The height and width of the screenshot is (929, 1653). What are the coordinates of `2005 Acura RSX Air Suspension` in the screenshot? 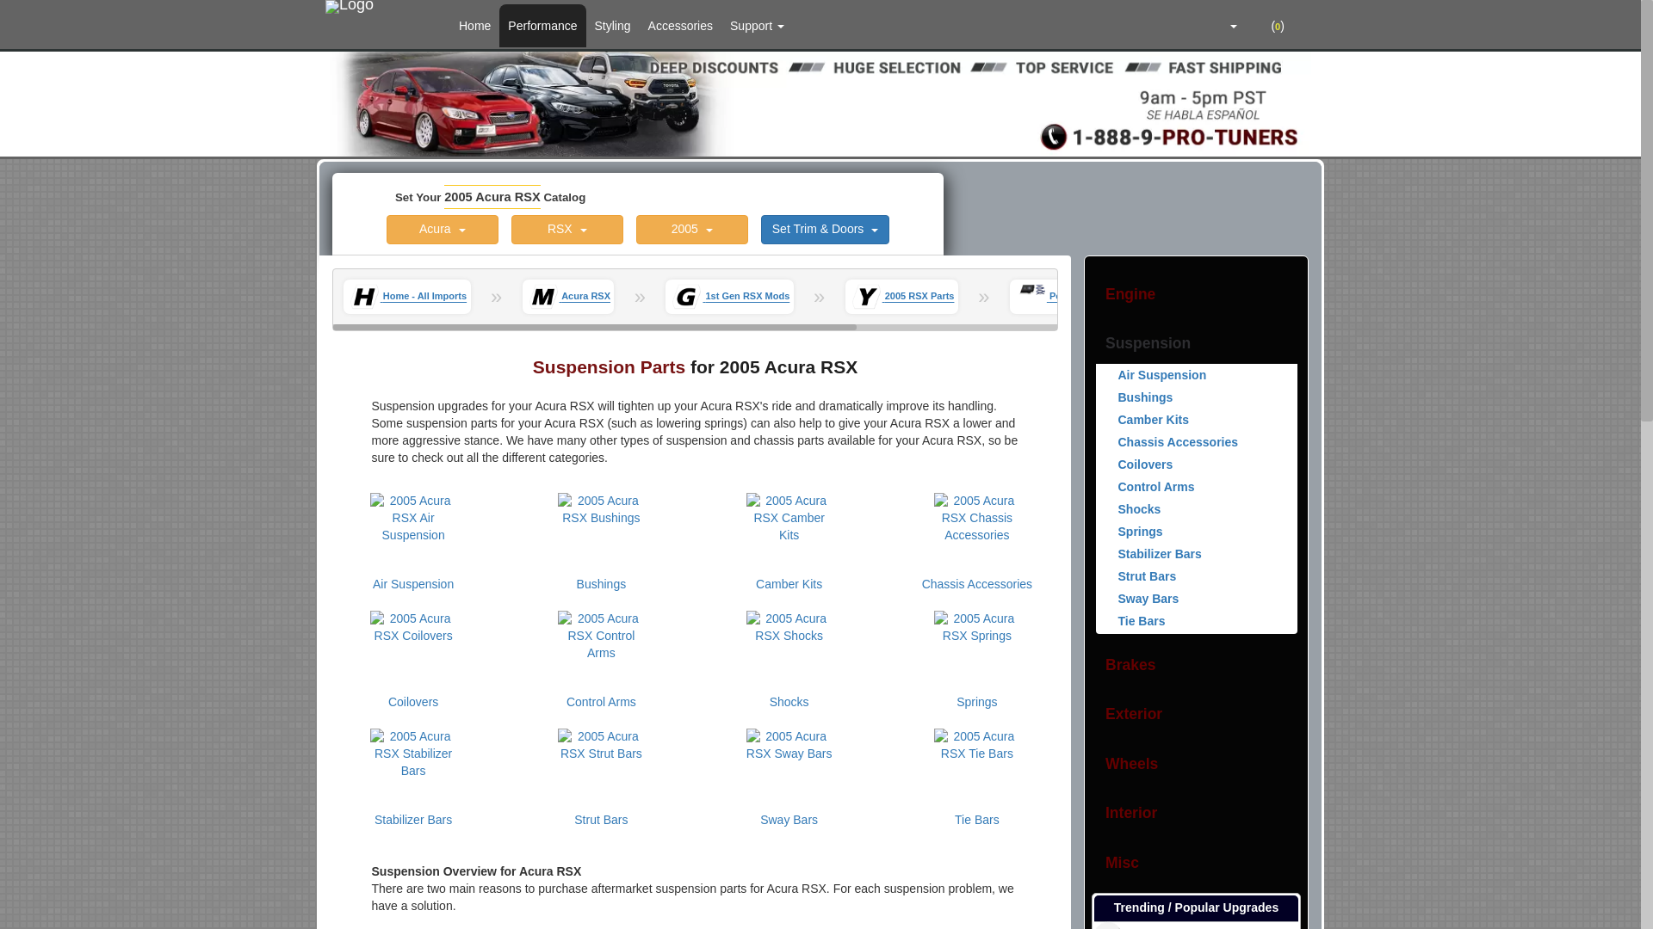 It's located at (413, 532).